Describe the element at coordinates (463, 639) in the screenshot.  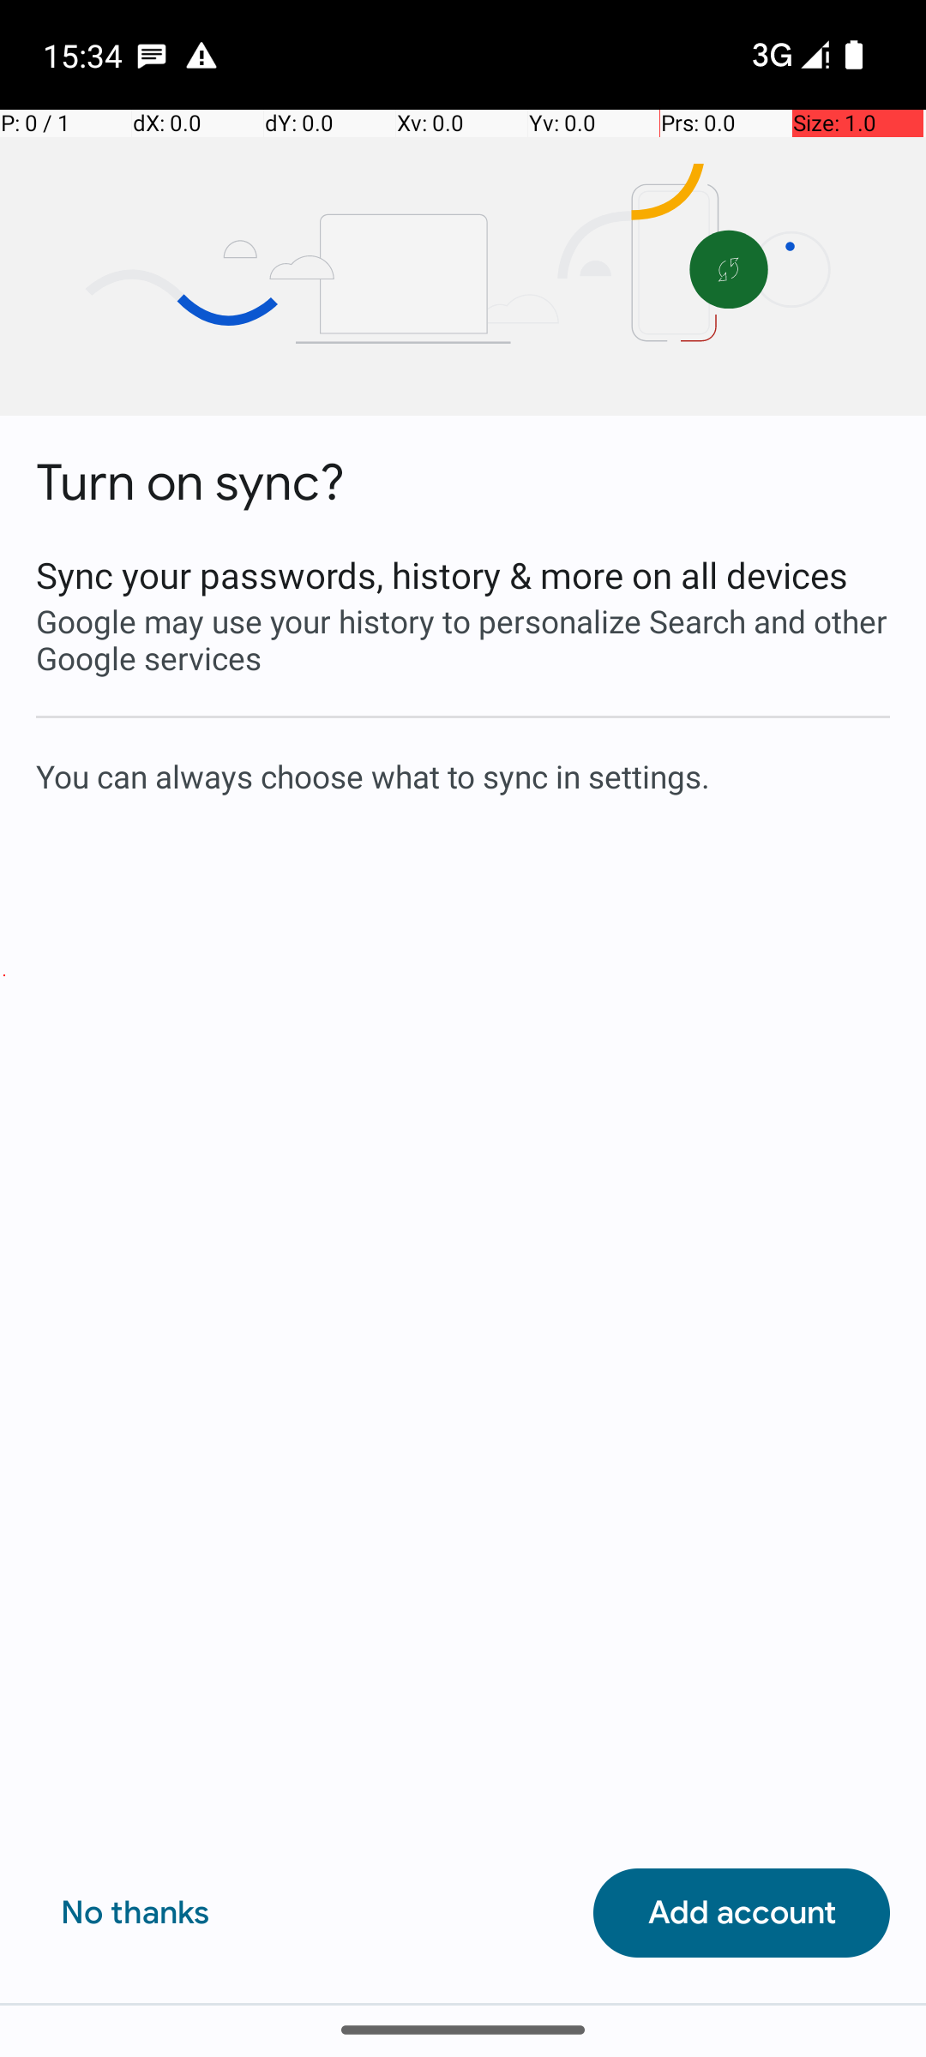
I see `Google may use your history to personalize Search and other Google services` at that location.